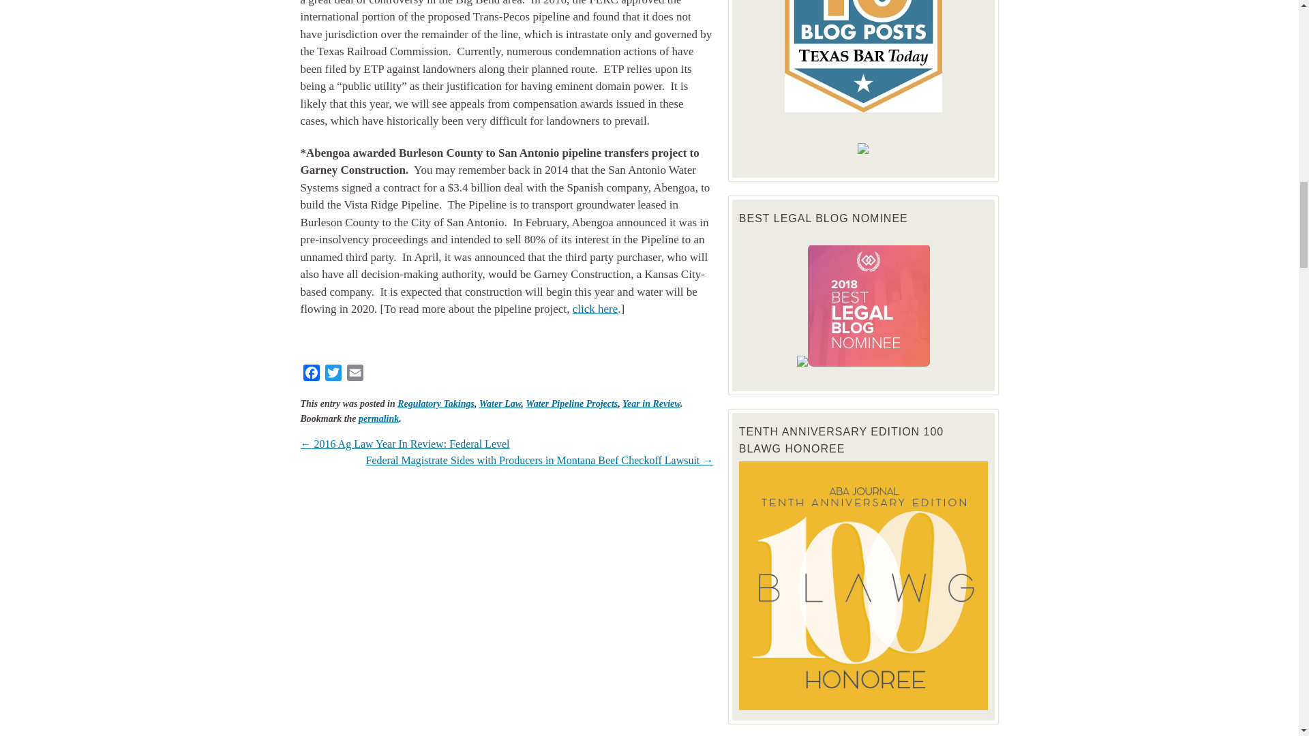 Image resolution: width=1309 pixels, height=736 pixels. Describe the element at coordinates (311, 375) in the screenshot. I see `Facebook` at that location.